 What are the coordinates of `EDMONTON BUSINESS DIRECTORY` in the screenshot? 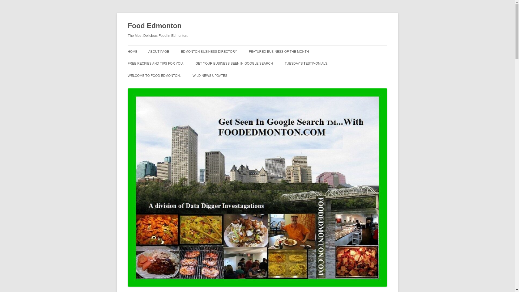 It's located at (209, 51).